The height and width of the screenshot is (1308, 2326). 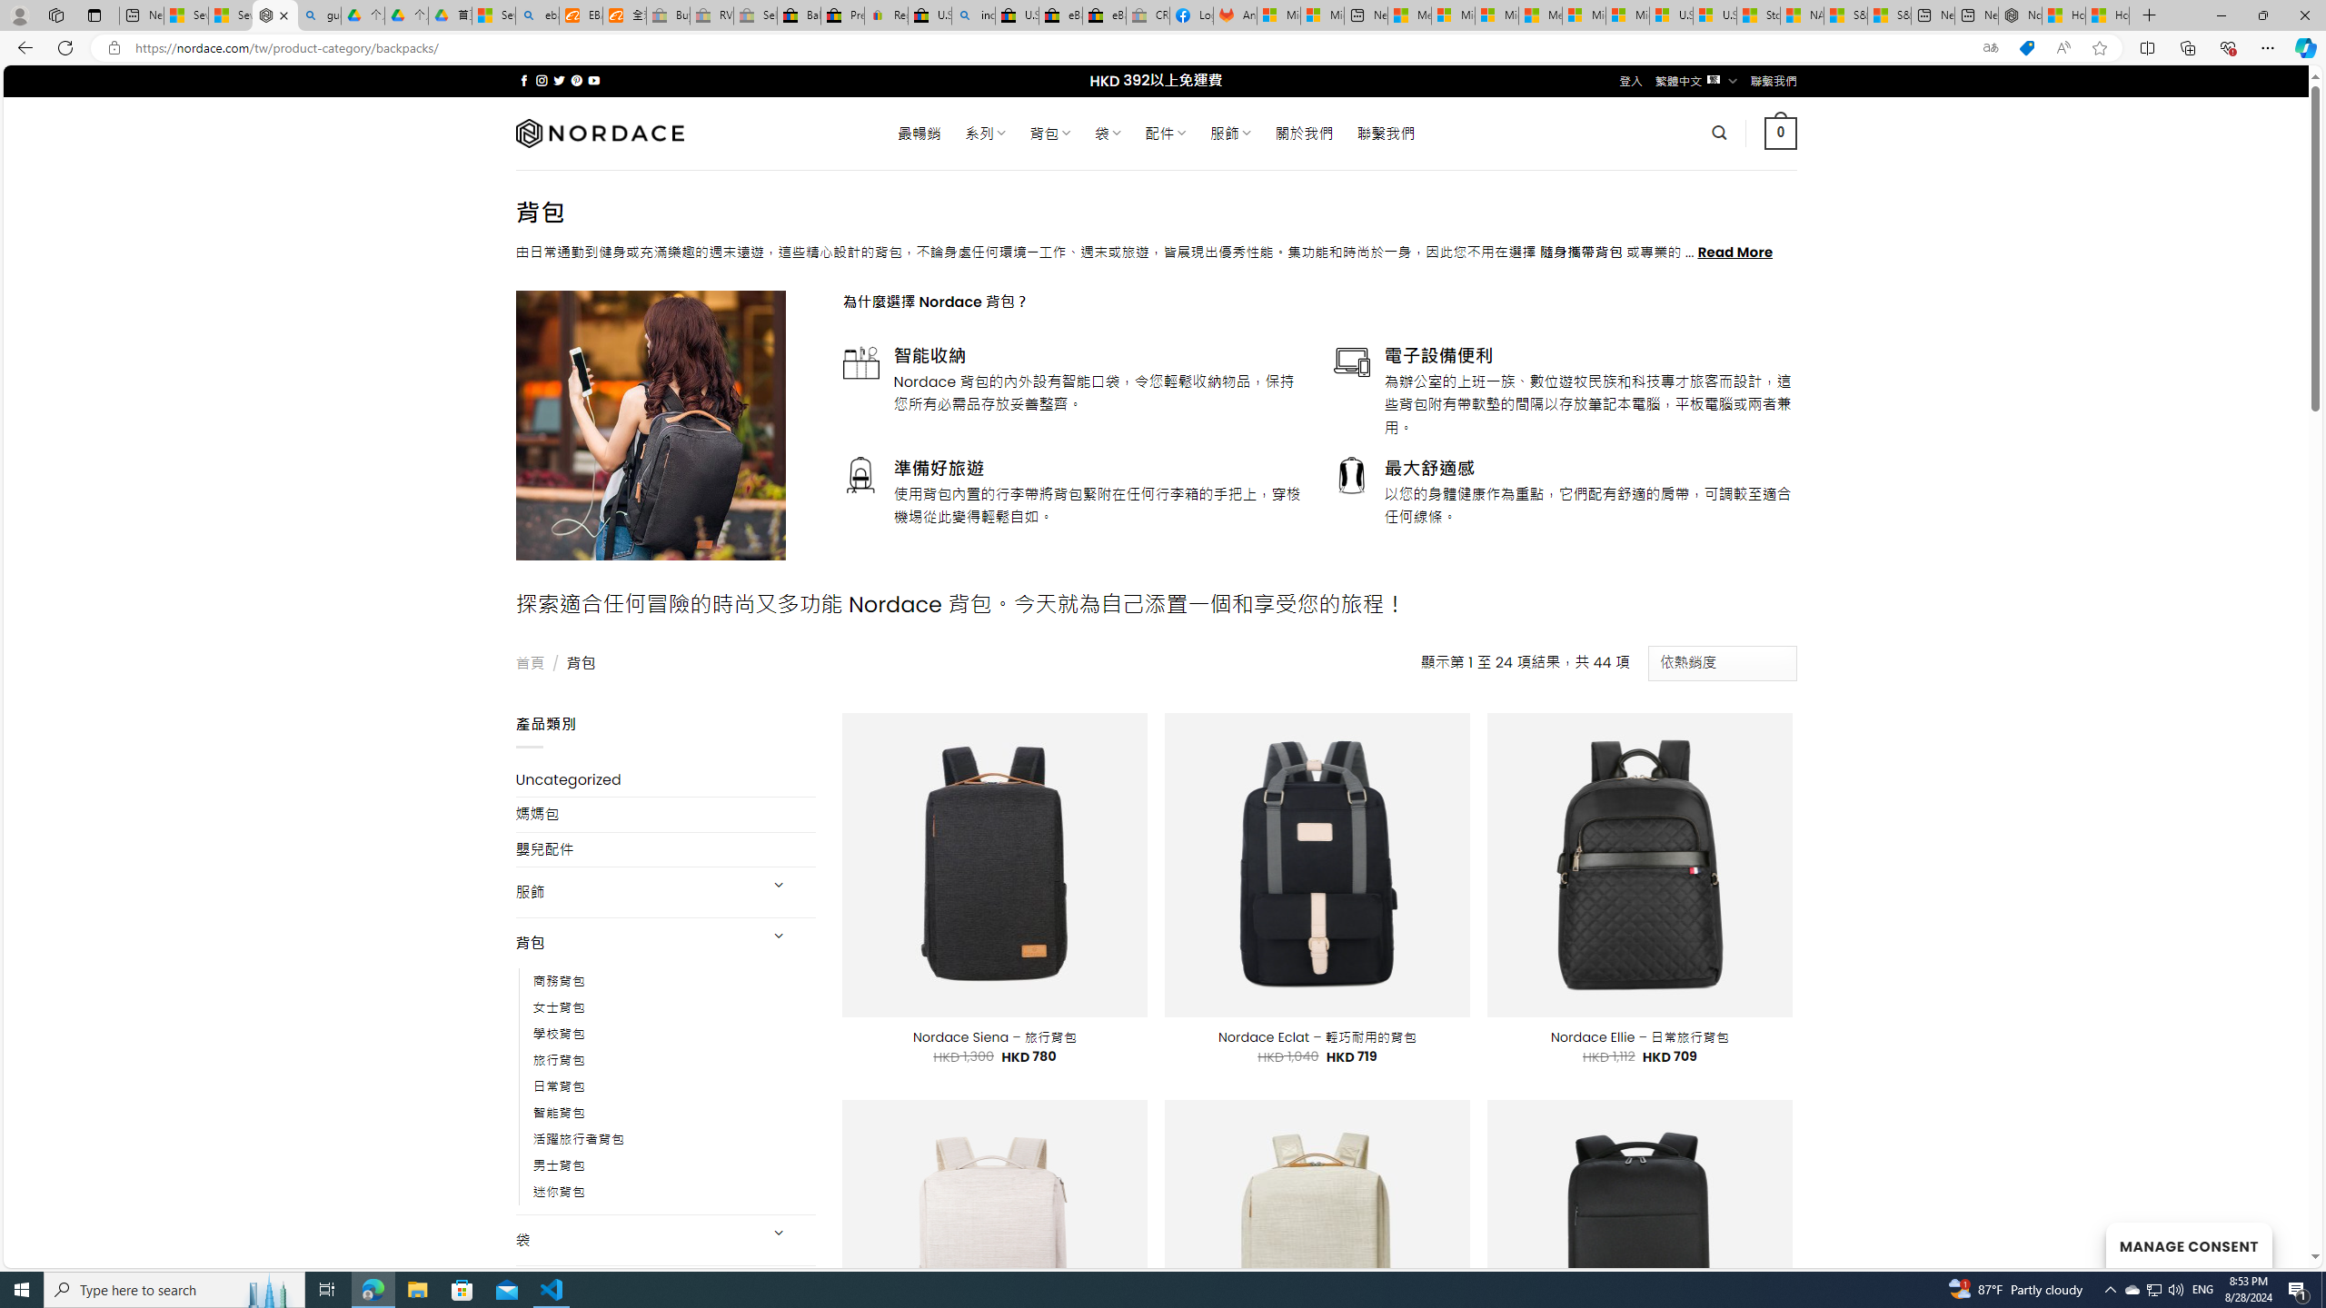 What do you see at coordinates (2188, 1244) in the screenshot?
I see `MANAGE CONSENT` at bounding box center [2188, 1244].